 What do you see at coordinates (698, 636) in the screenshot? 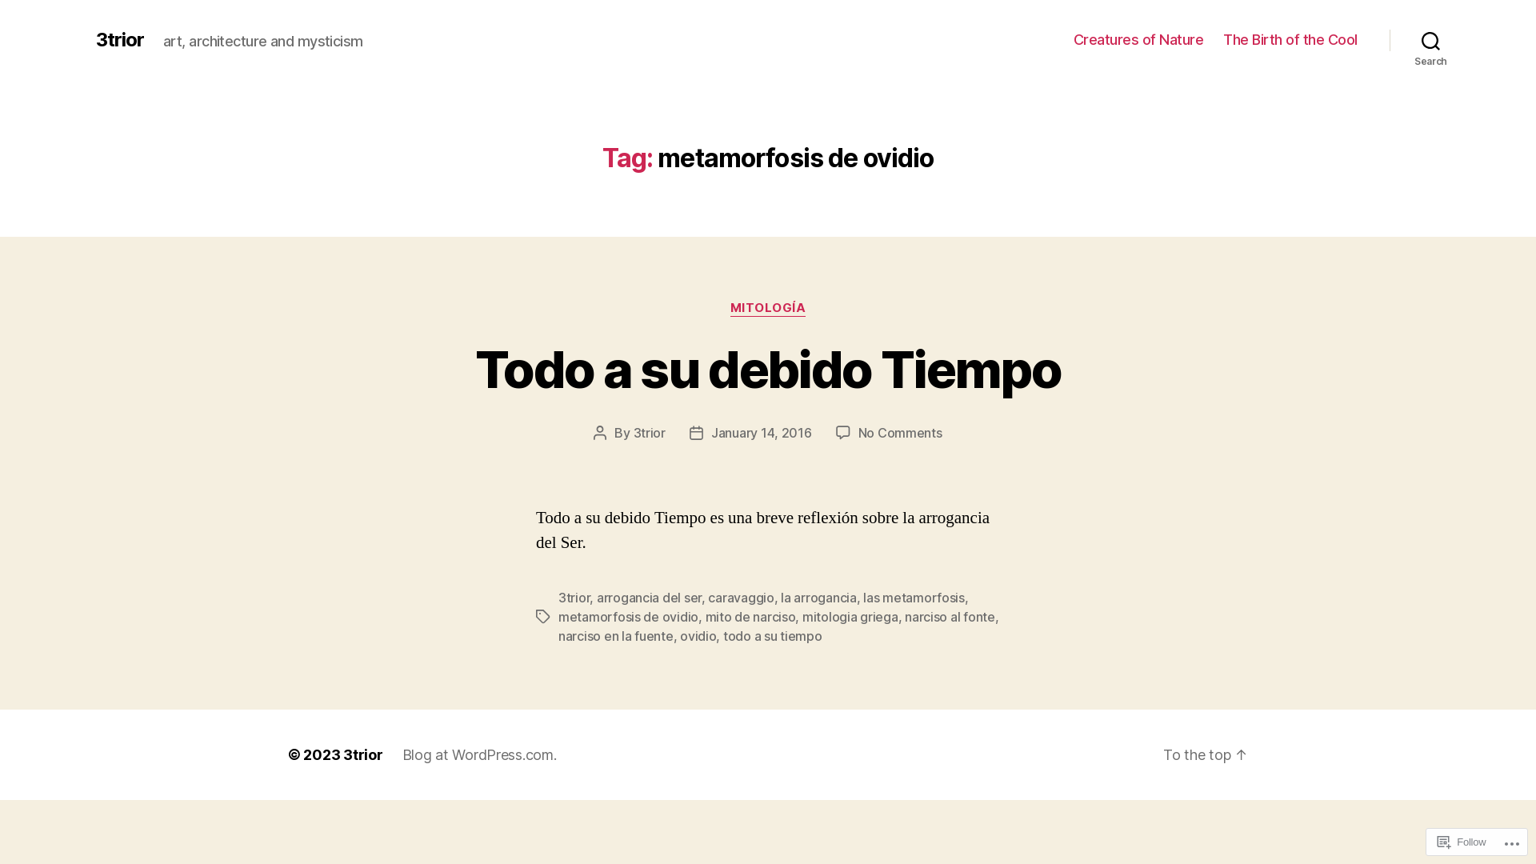
I see `ovidio` at bounding box center [698, 636].